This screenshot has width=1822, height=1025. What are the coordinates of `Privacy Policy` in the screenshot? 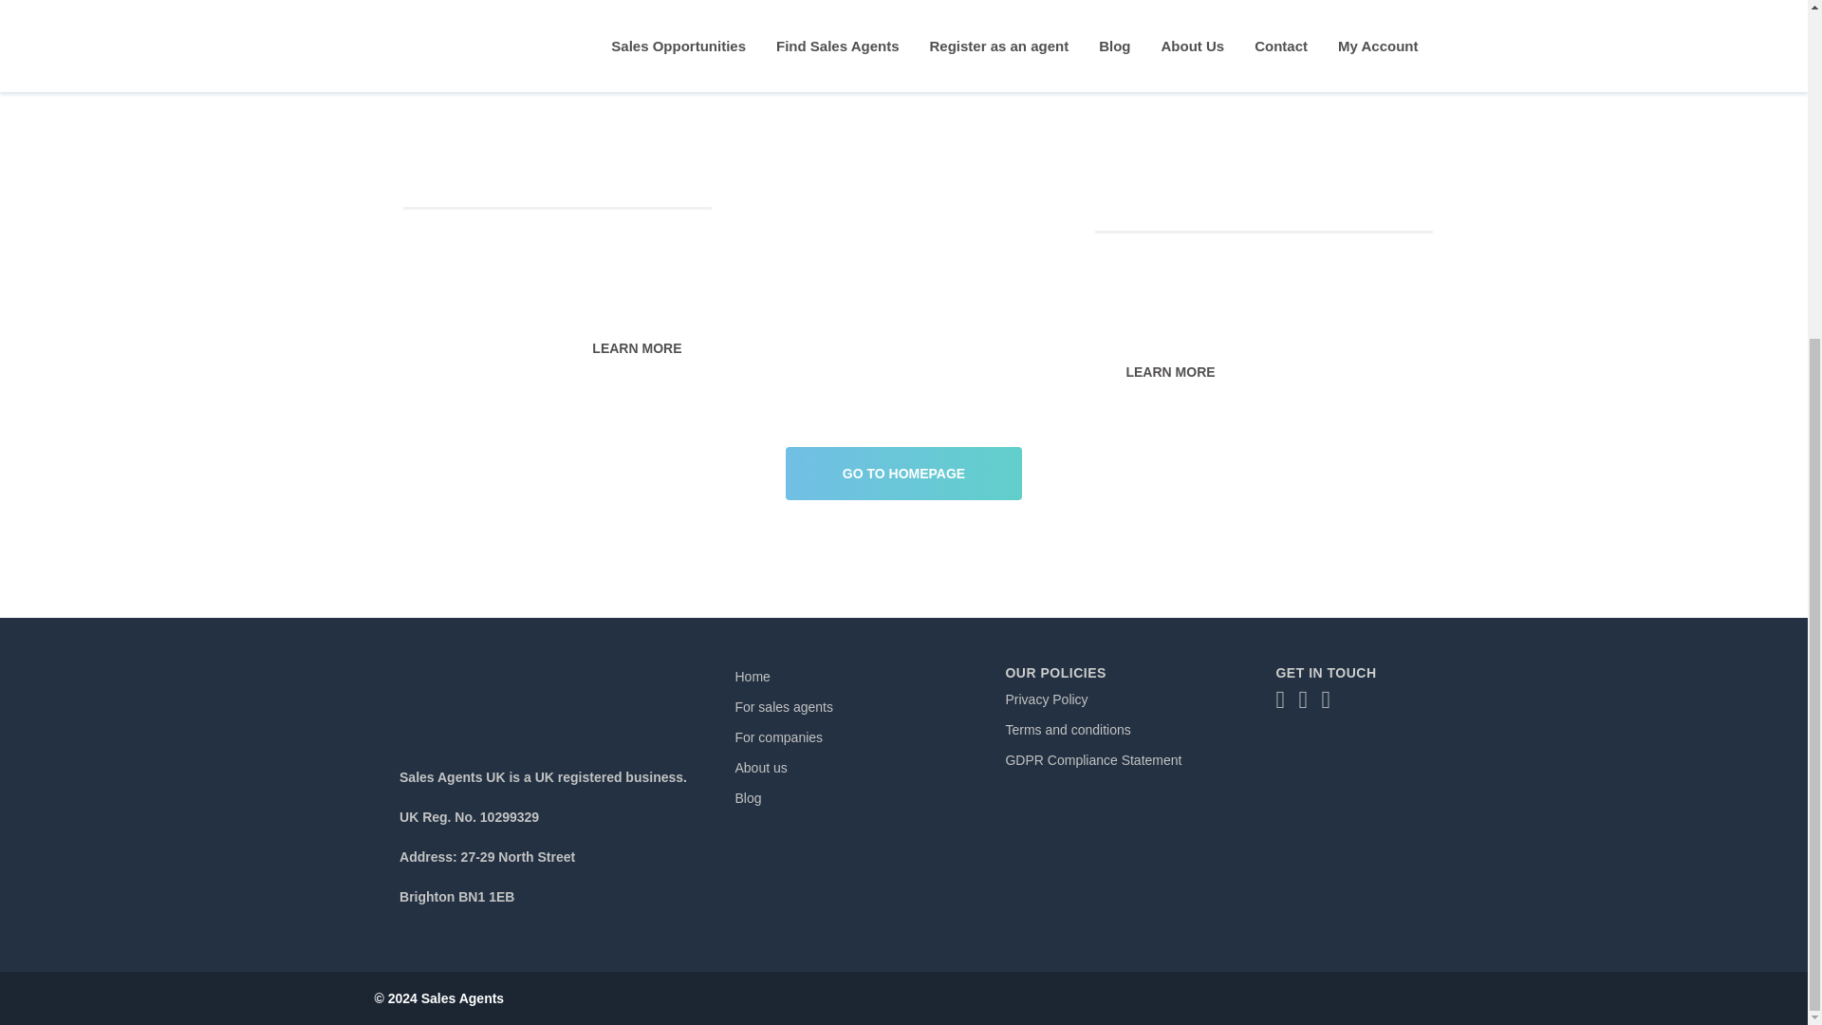 It's located at (1046, 699).